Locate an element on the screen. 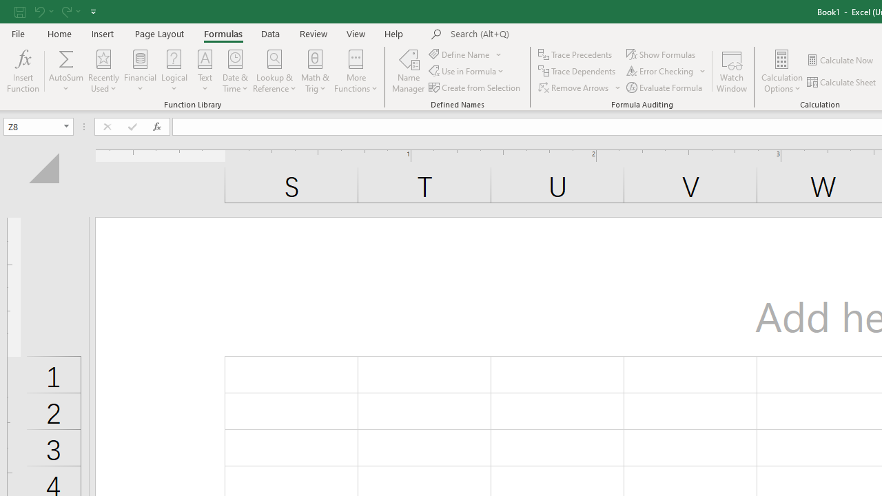 This screenshot has width=882, height=496. Show Formulas is located at coordinates (662, 54).